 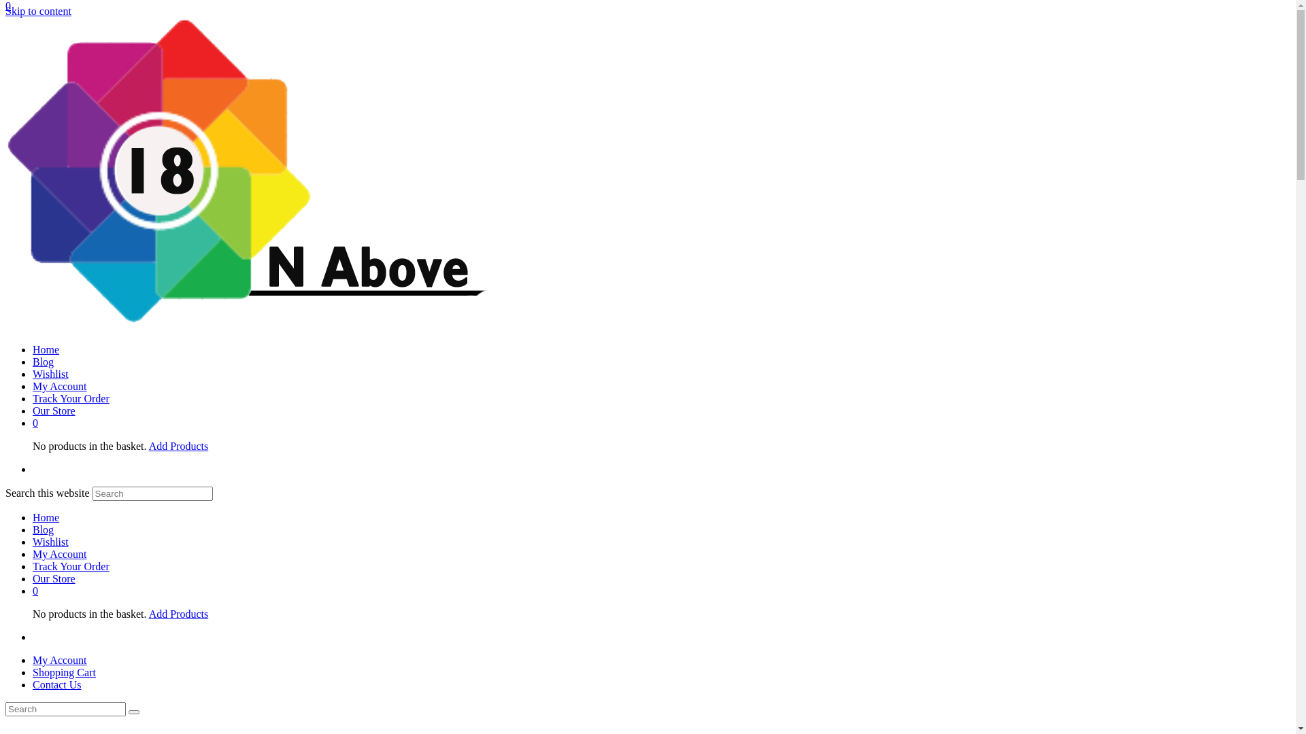 I want to click on 0, so click(x=35, y=591).